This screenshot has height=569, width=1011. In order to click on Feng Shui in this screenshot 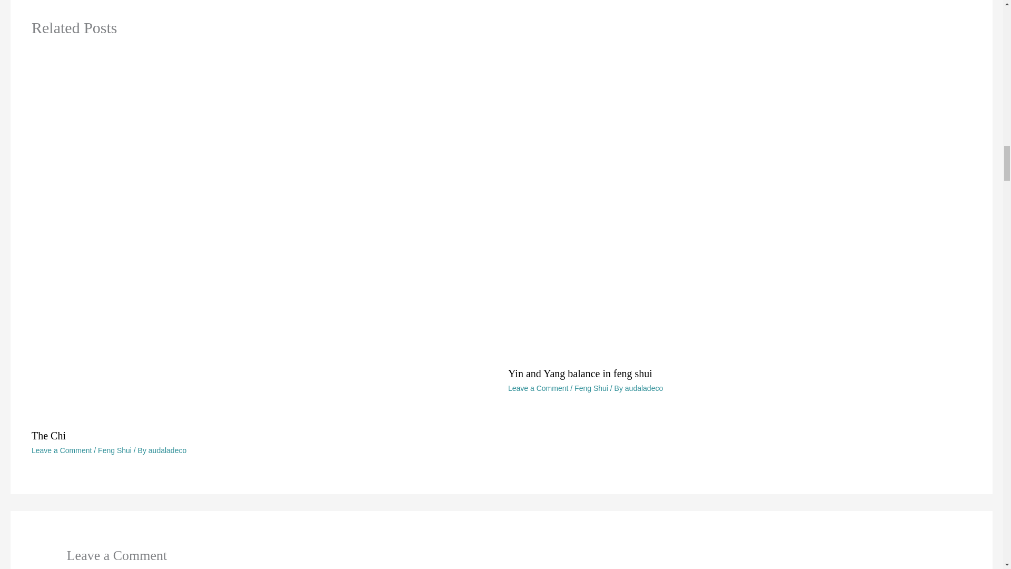, I will do `click(115, 450)`.